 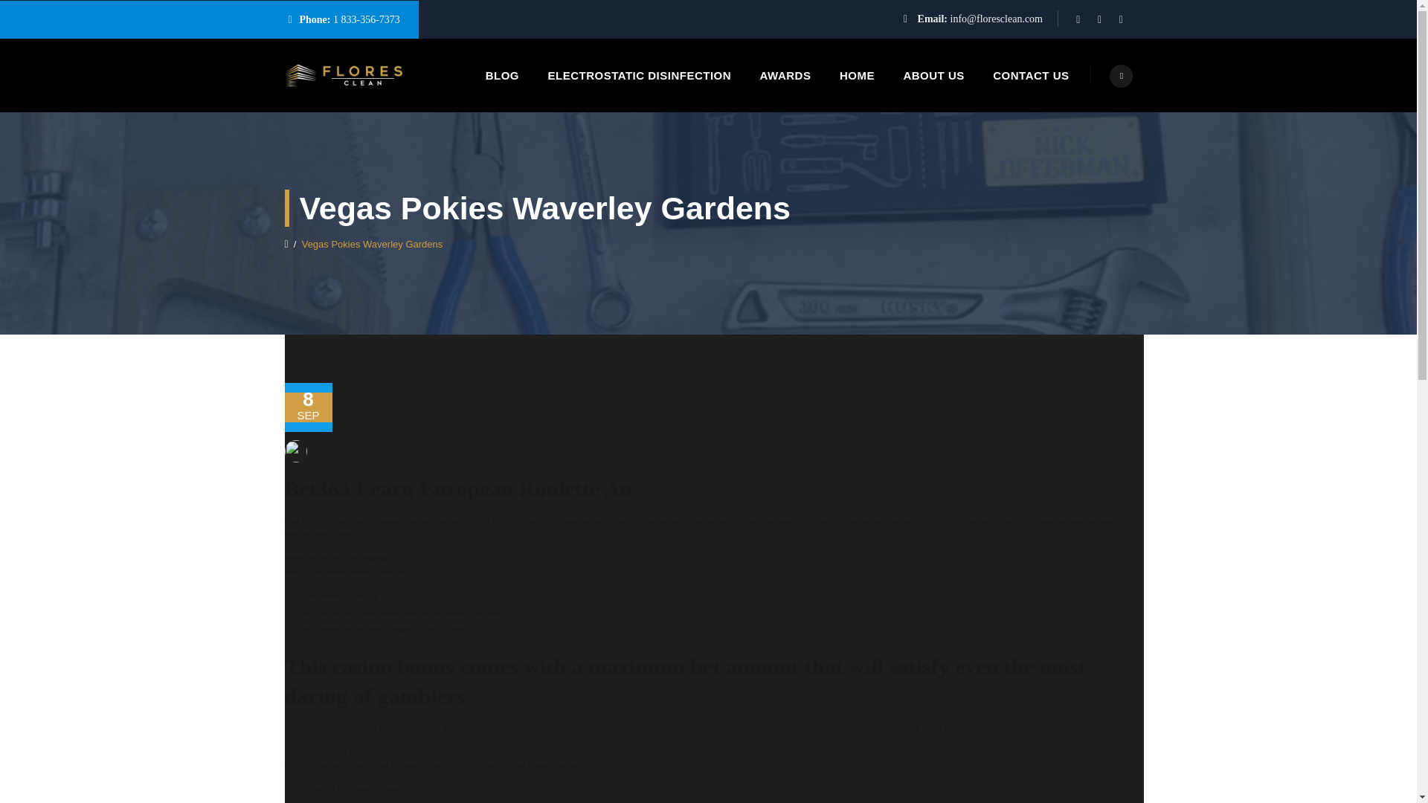 What do you see at coordinates (1031, 75) in the screenshot?
I see `CONTACT US` at bounding box center [1031, 75].